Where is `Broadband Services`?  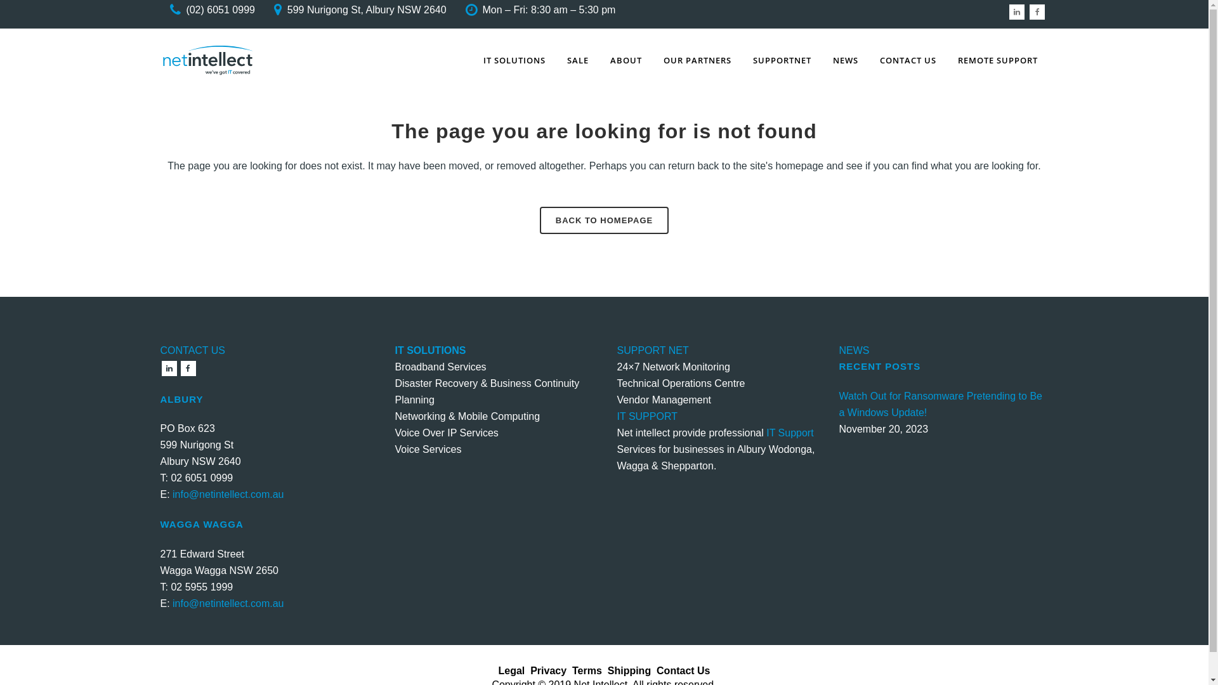 Broadband Services is located at coordinates (440, 367).